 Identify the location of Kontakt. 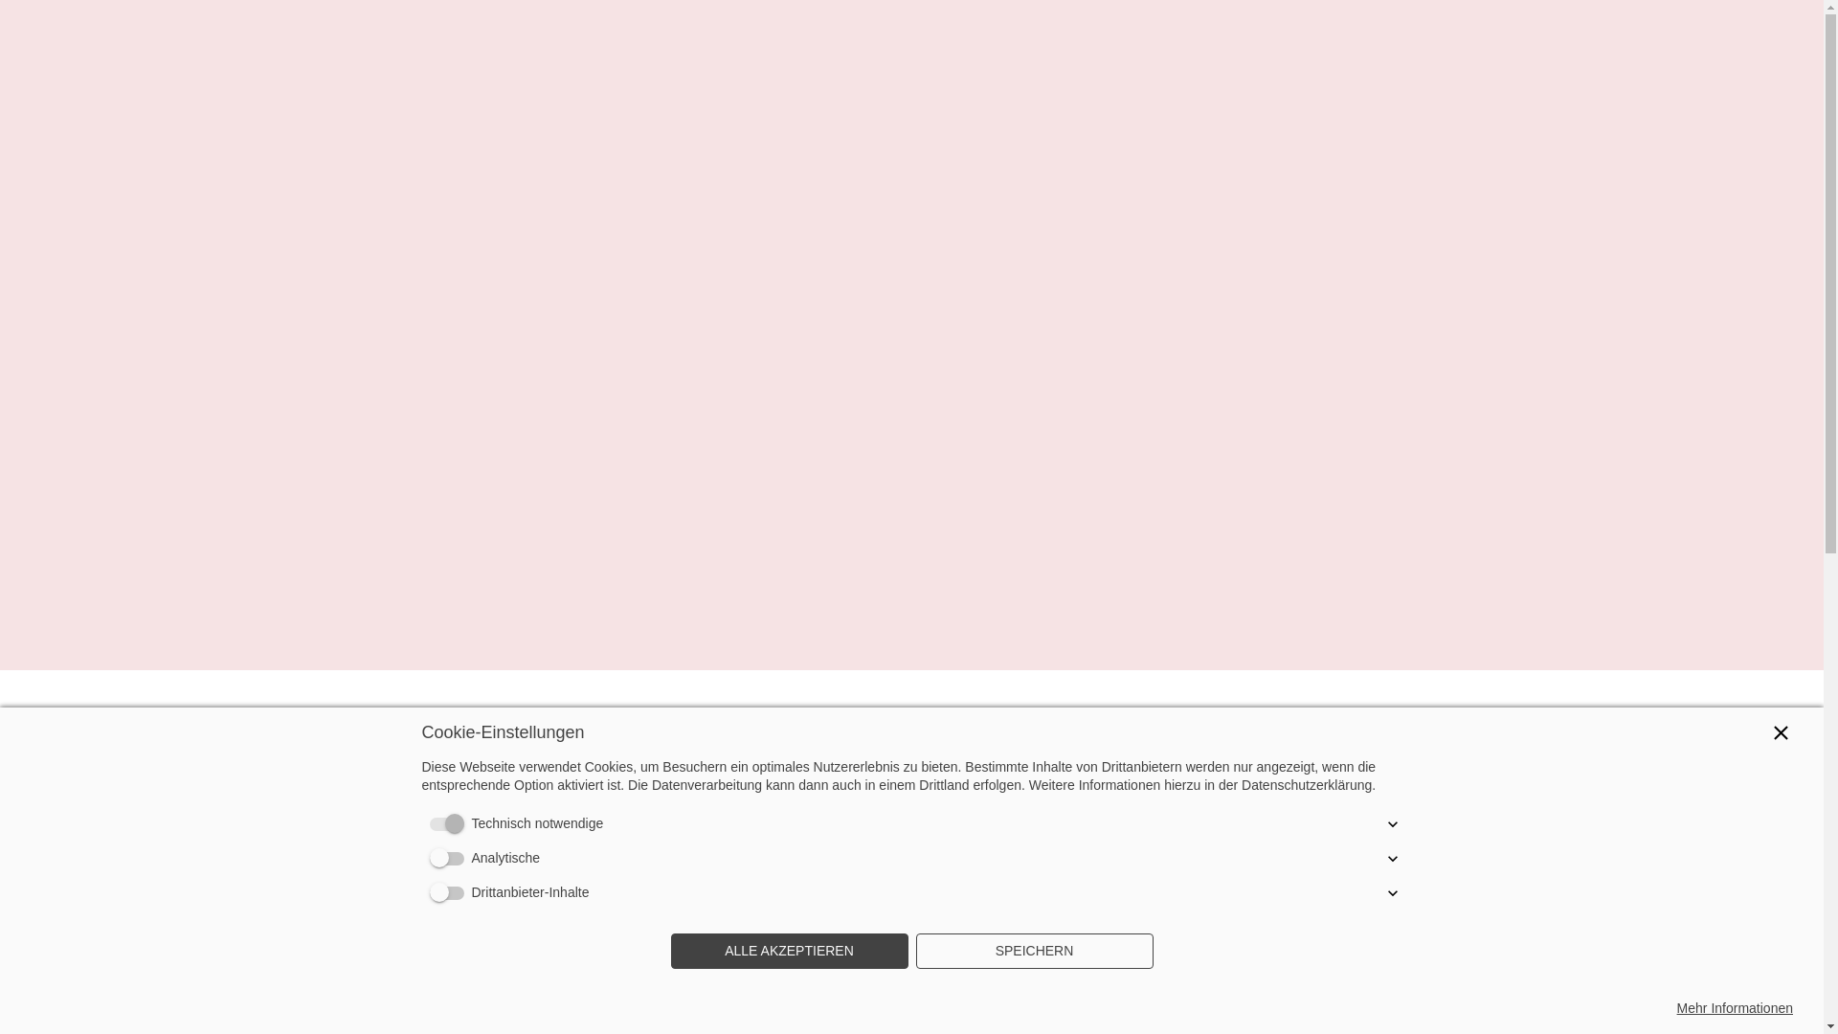
(1310, 728).